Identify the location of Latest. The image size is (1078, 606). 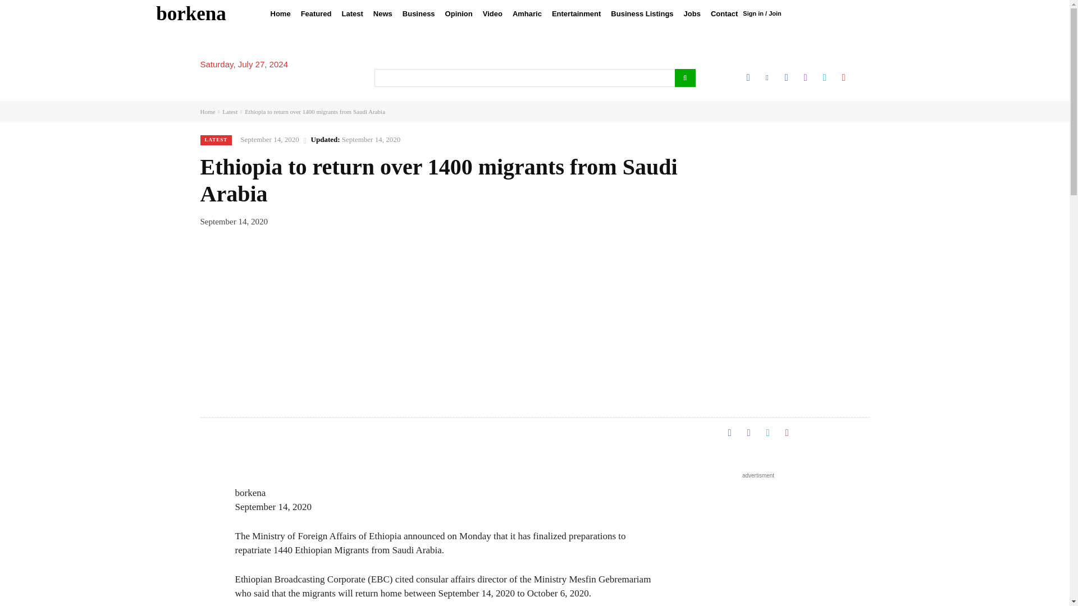
(353, 13).